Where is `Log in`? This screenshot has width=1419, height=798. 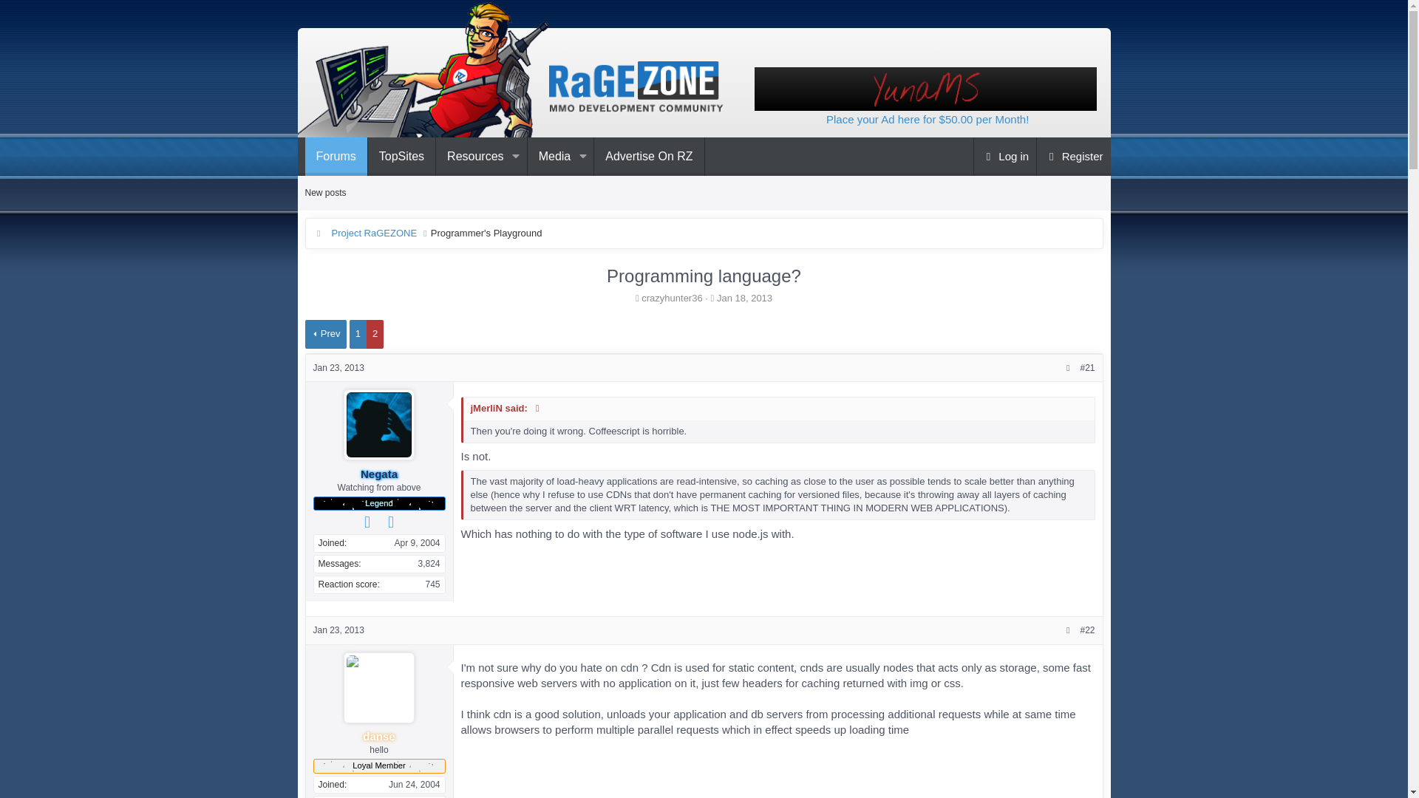
Log in is located at coordinates (338, 368).